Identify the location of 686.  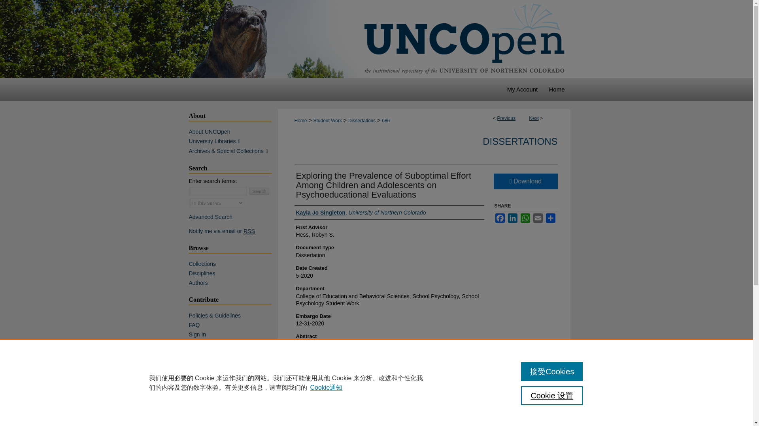
(386, 121).